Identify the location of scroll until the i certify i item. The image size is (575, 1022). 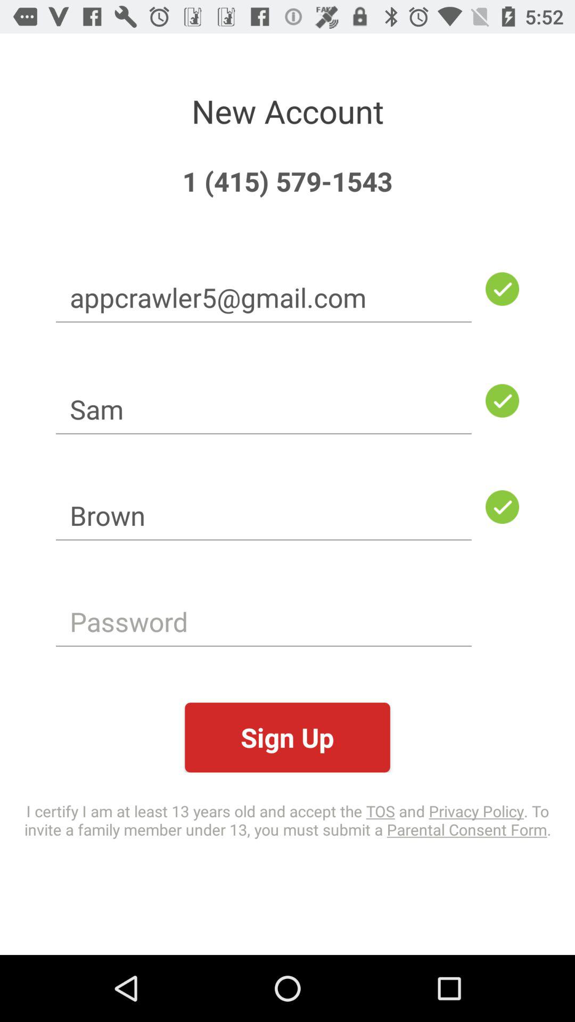
(287, 820).